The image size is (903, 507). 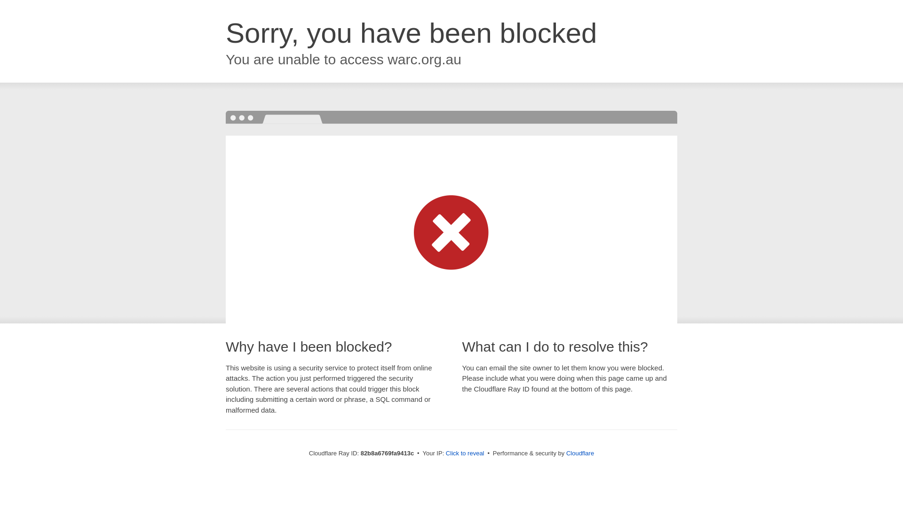 What do you see at coordinates (580, 453) in the screenshot?
I see `Cloudflare` at bounding box center [580, 453].